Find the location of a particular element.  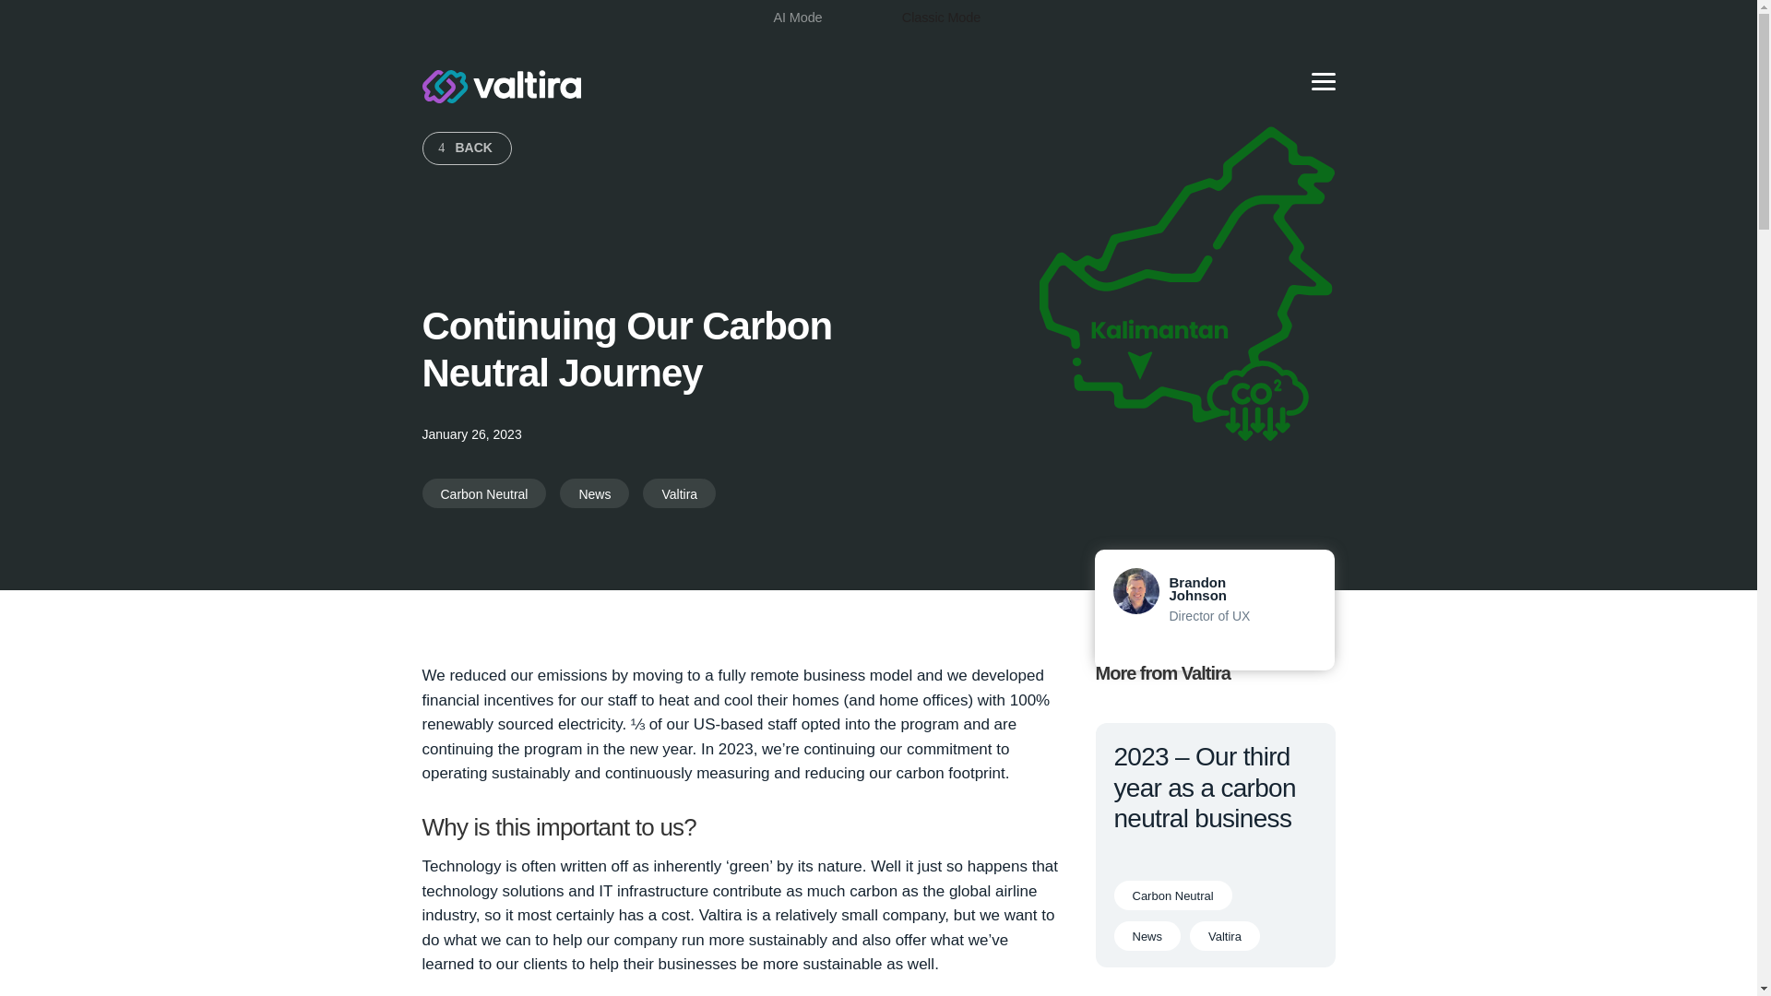

Valtira is located at coordinates (679, 492).